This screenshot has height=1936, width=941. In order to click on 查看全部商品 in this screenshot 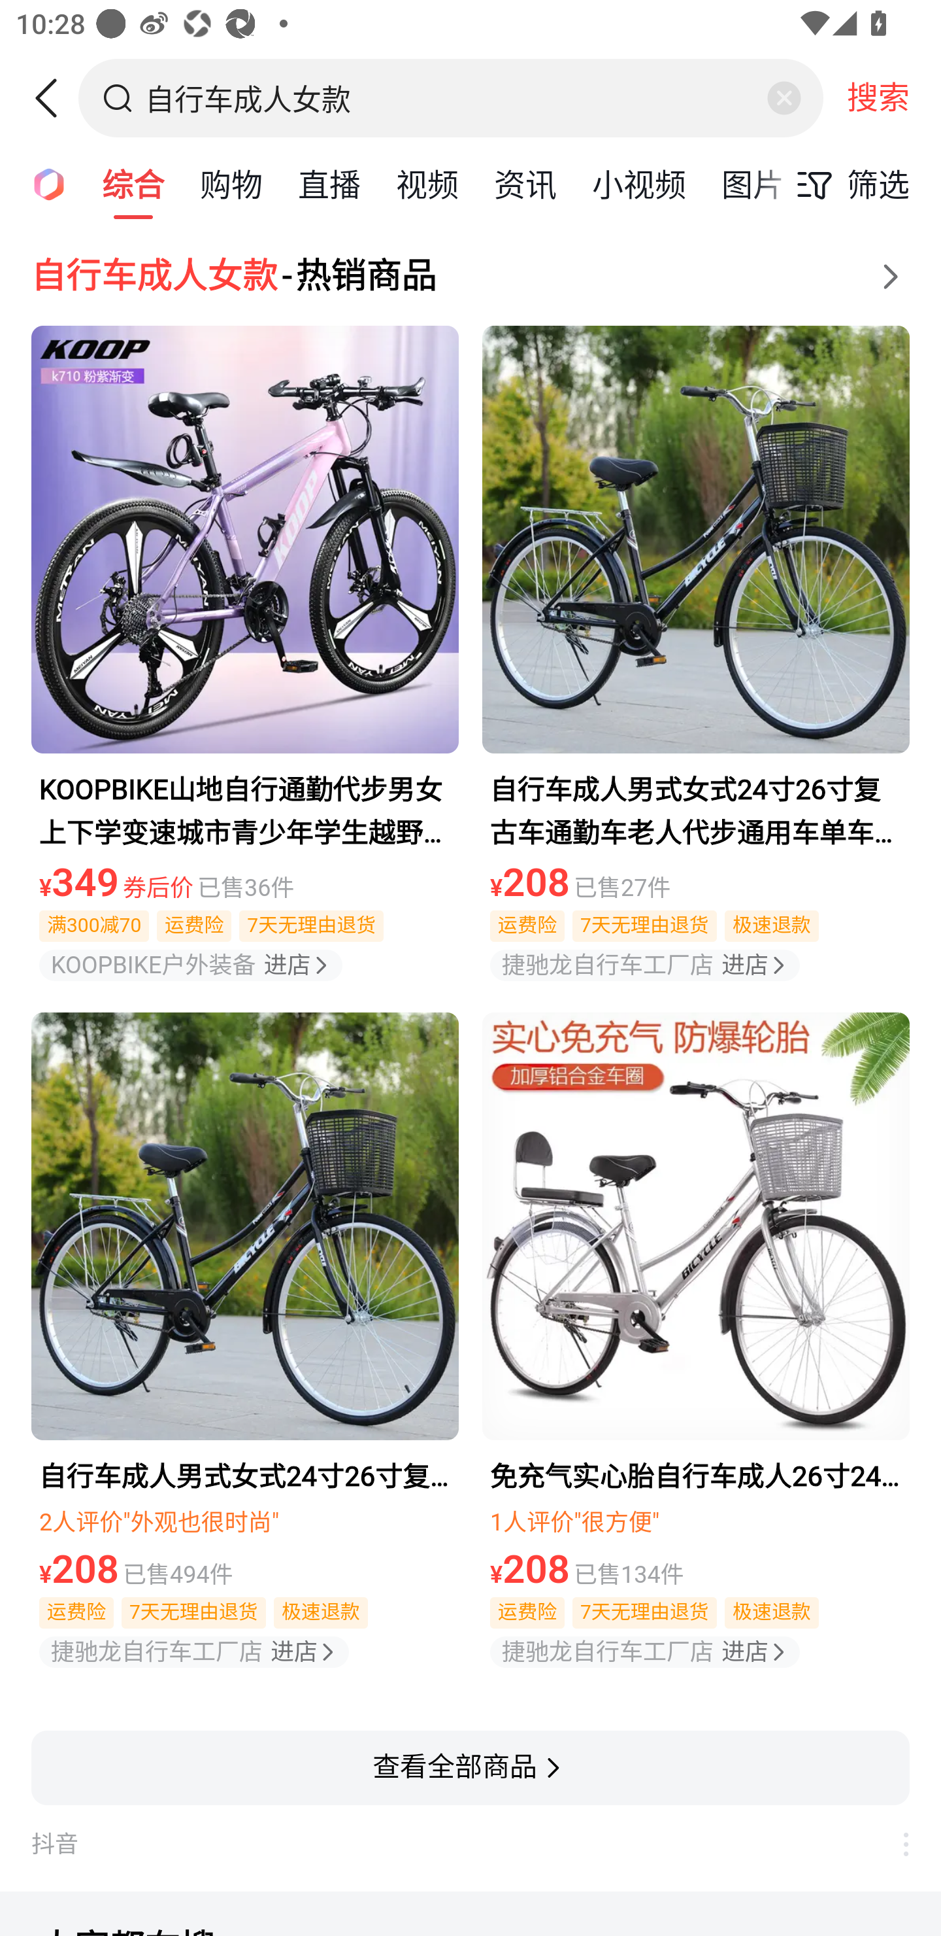, I will do `click(470, 1767)`.